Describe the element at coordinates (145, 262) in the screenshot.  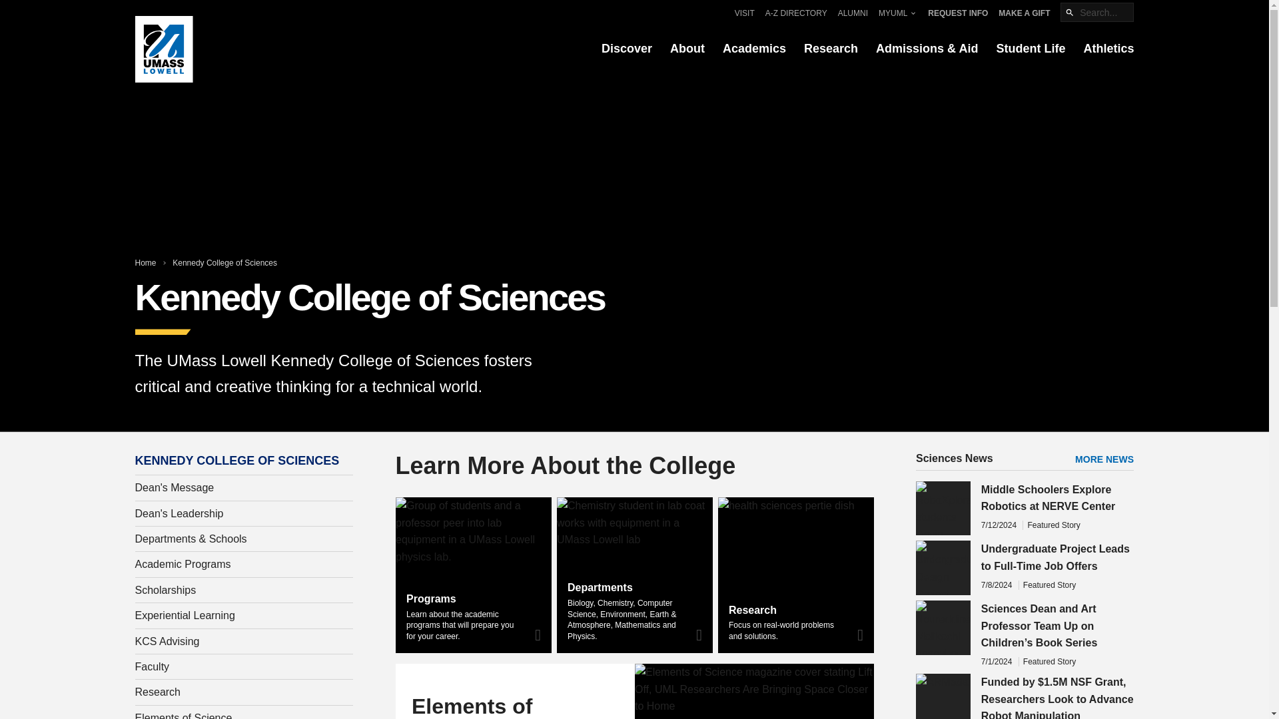
I see `Home` at that location.